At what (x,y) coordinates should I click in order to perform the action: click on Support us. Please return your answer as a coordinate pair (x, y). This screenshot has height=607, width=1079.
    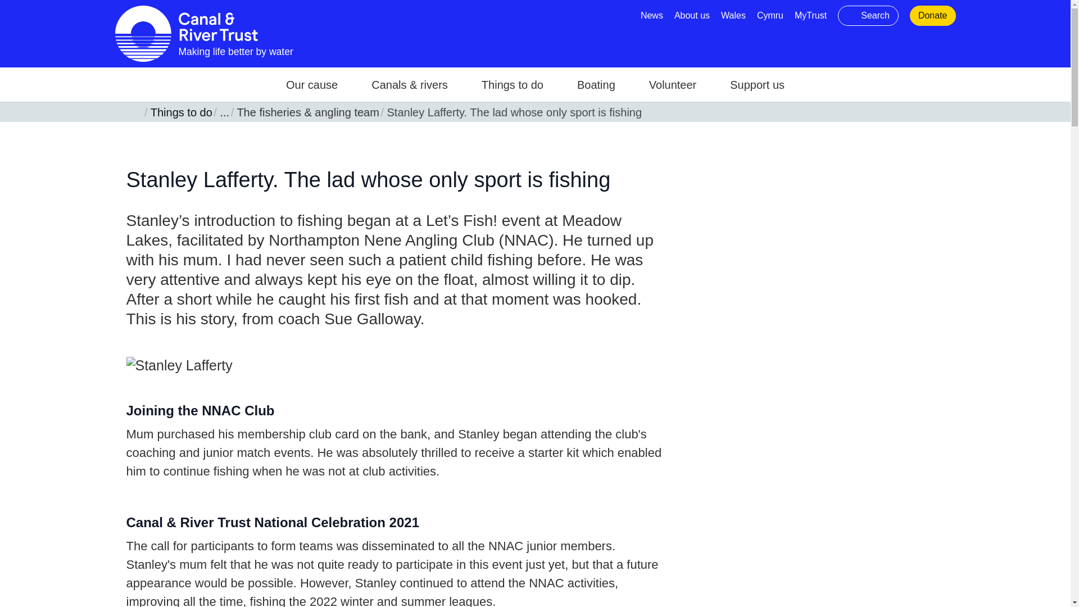
    Looking at the image, I should click on (757, 84).